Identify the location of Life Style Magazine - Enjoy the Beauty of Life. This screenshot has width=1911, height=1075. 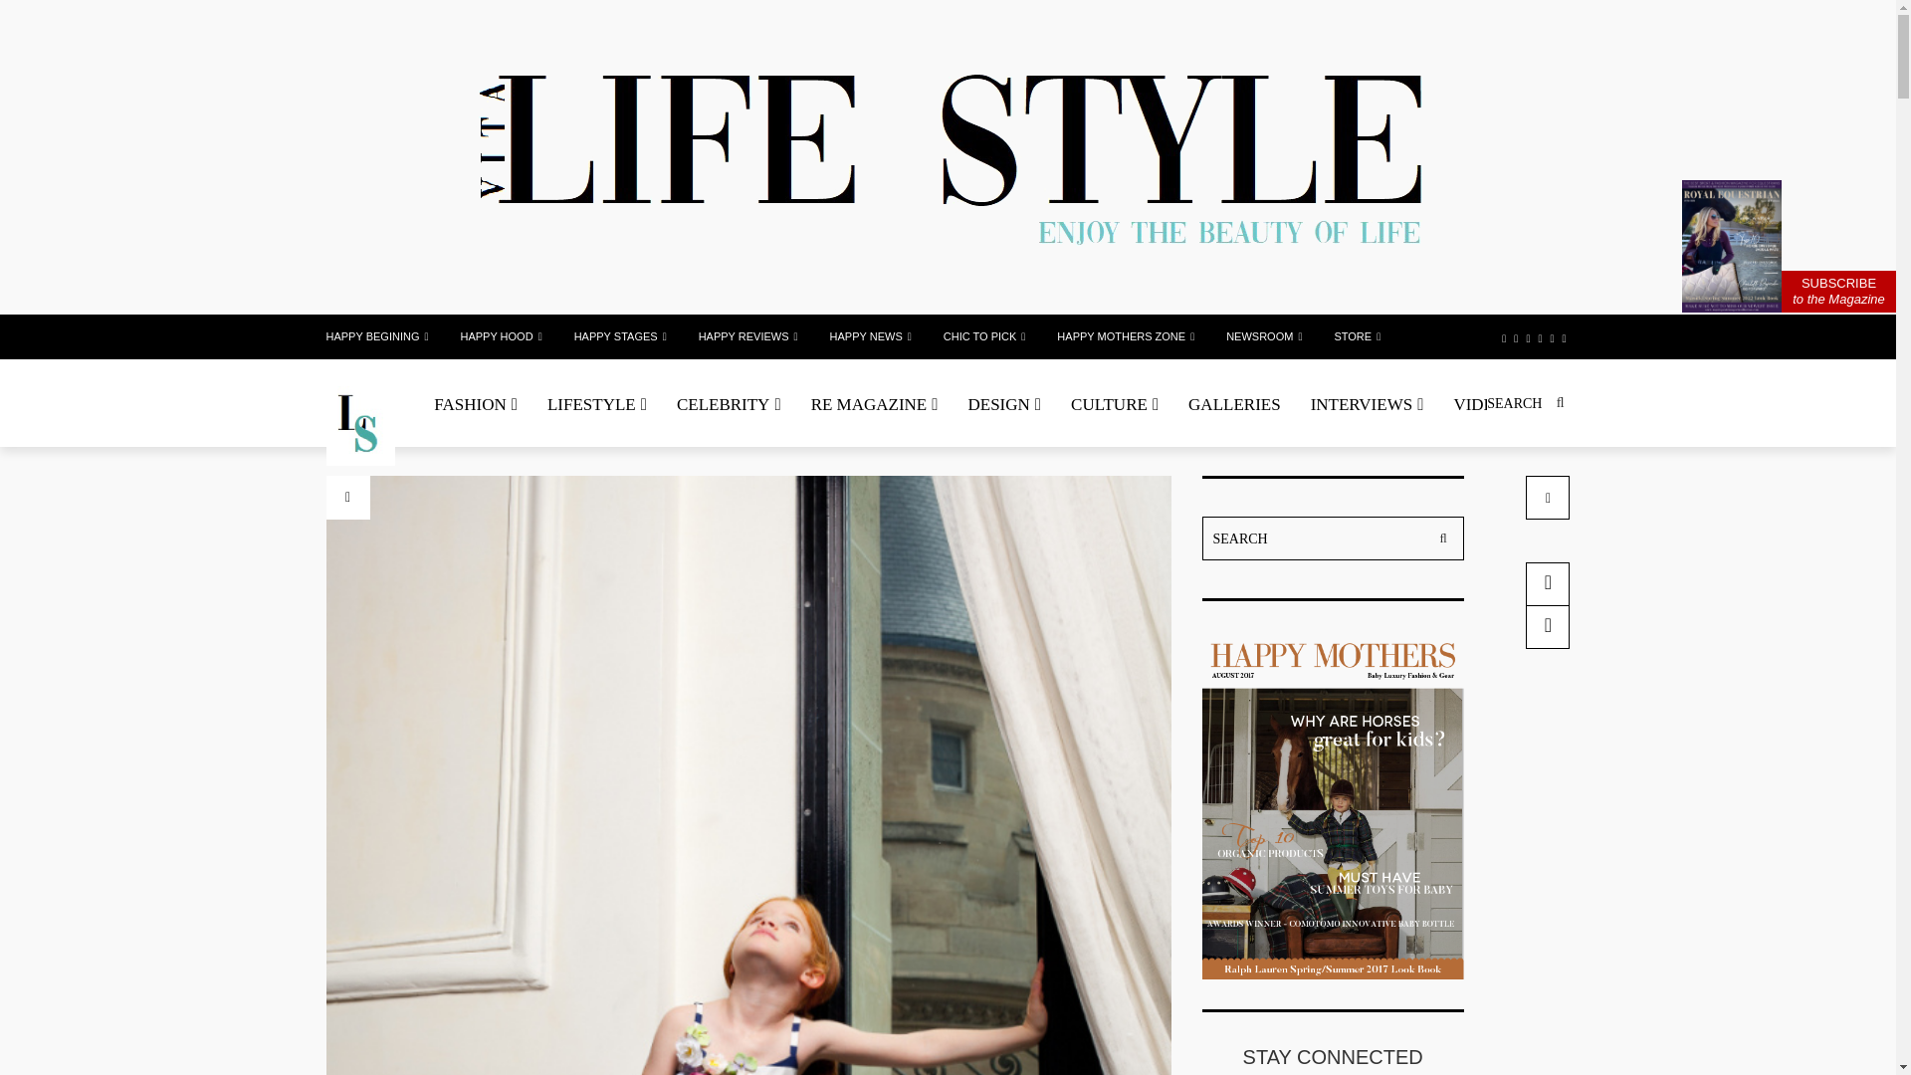
(360, 425).